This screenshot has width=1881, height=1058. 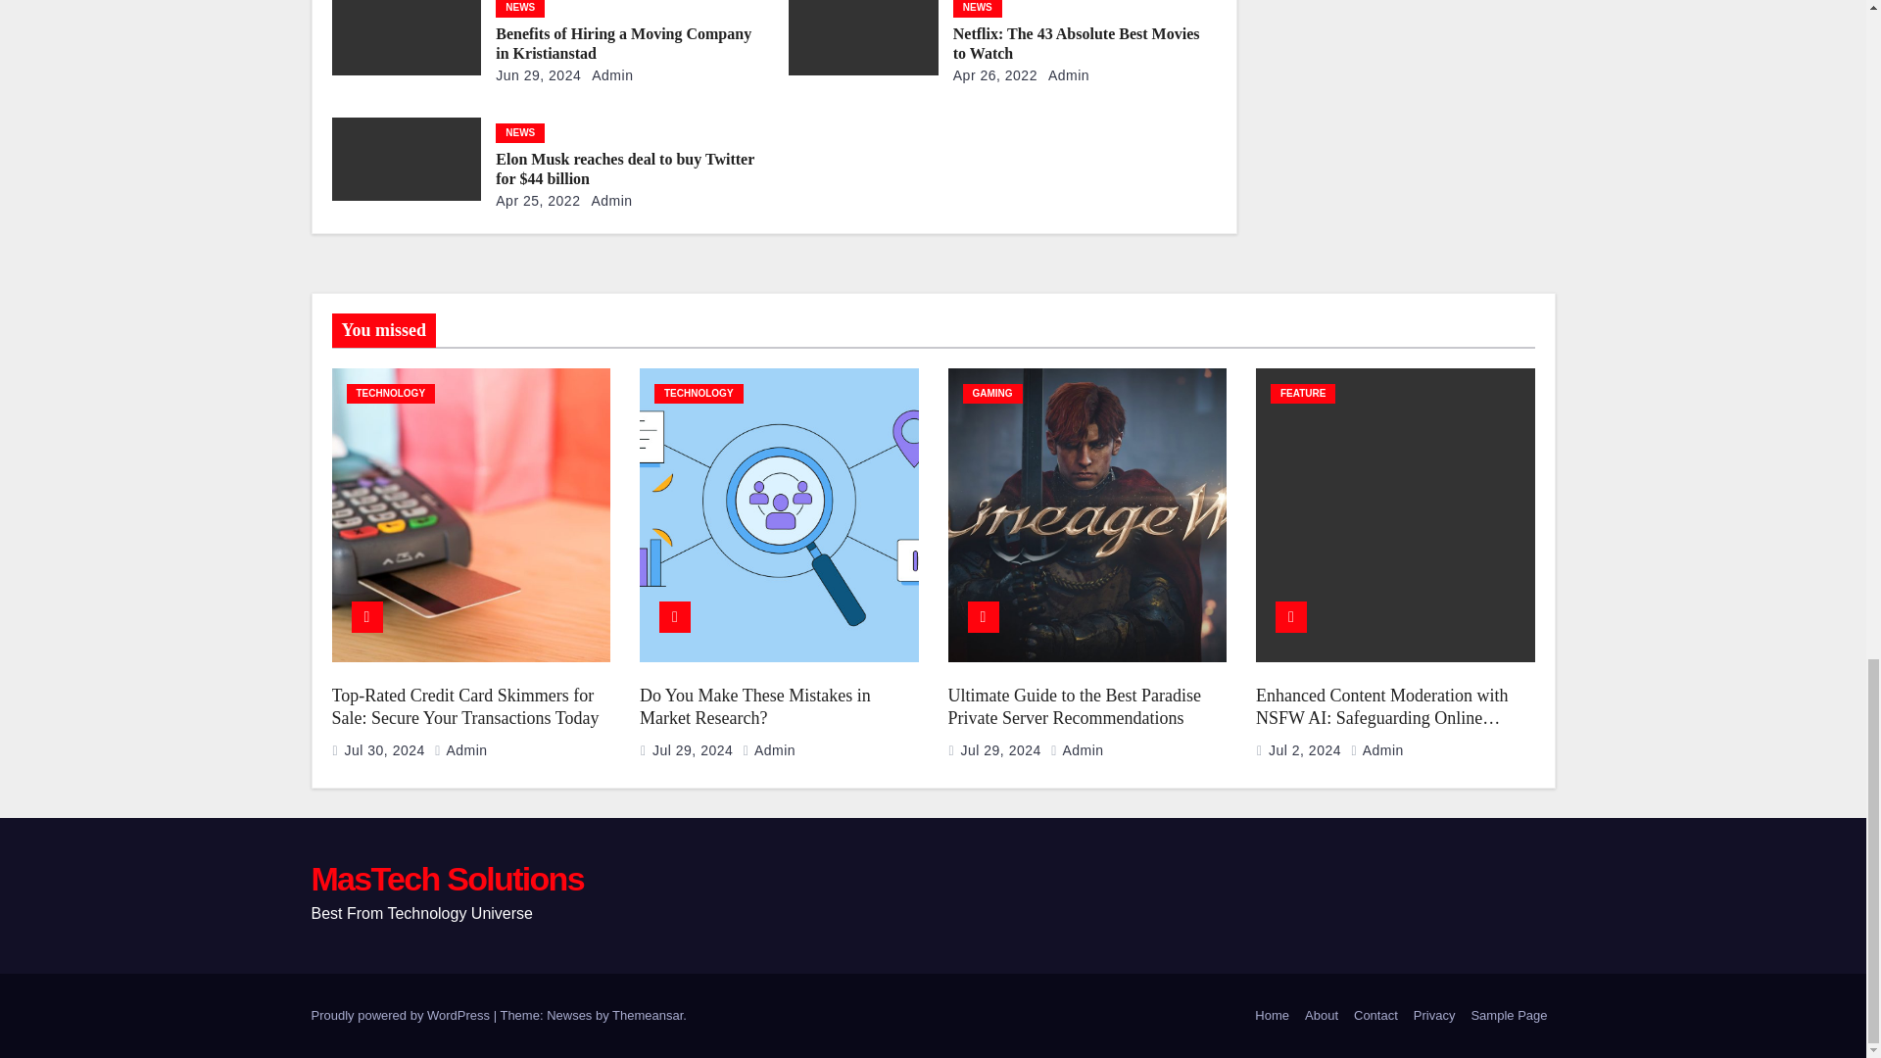 What do you see at coordinates (537, 200) in the screenshot?
I see `Apr 25, 2022` at bounding box center [537, 200].